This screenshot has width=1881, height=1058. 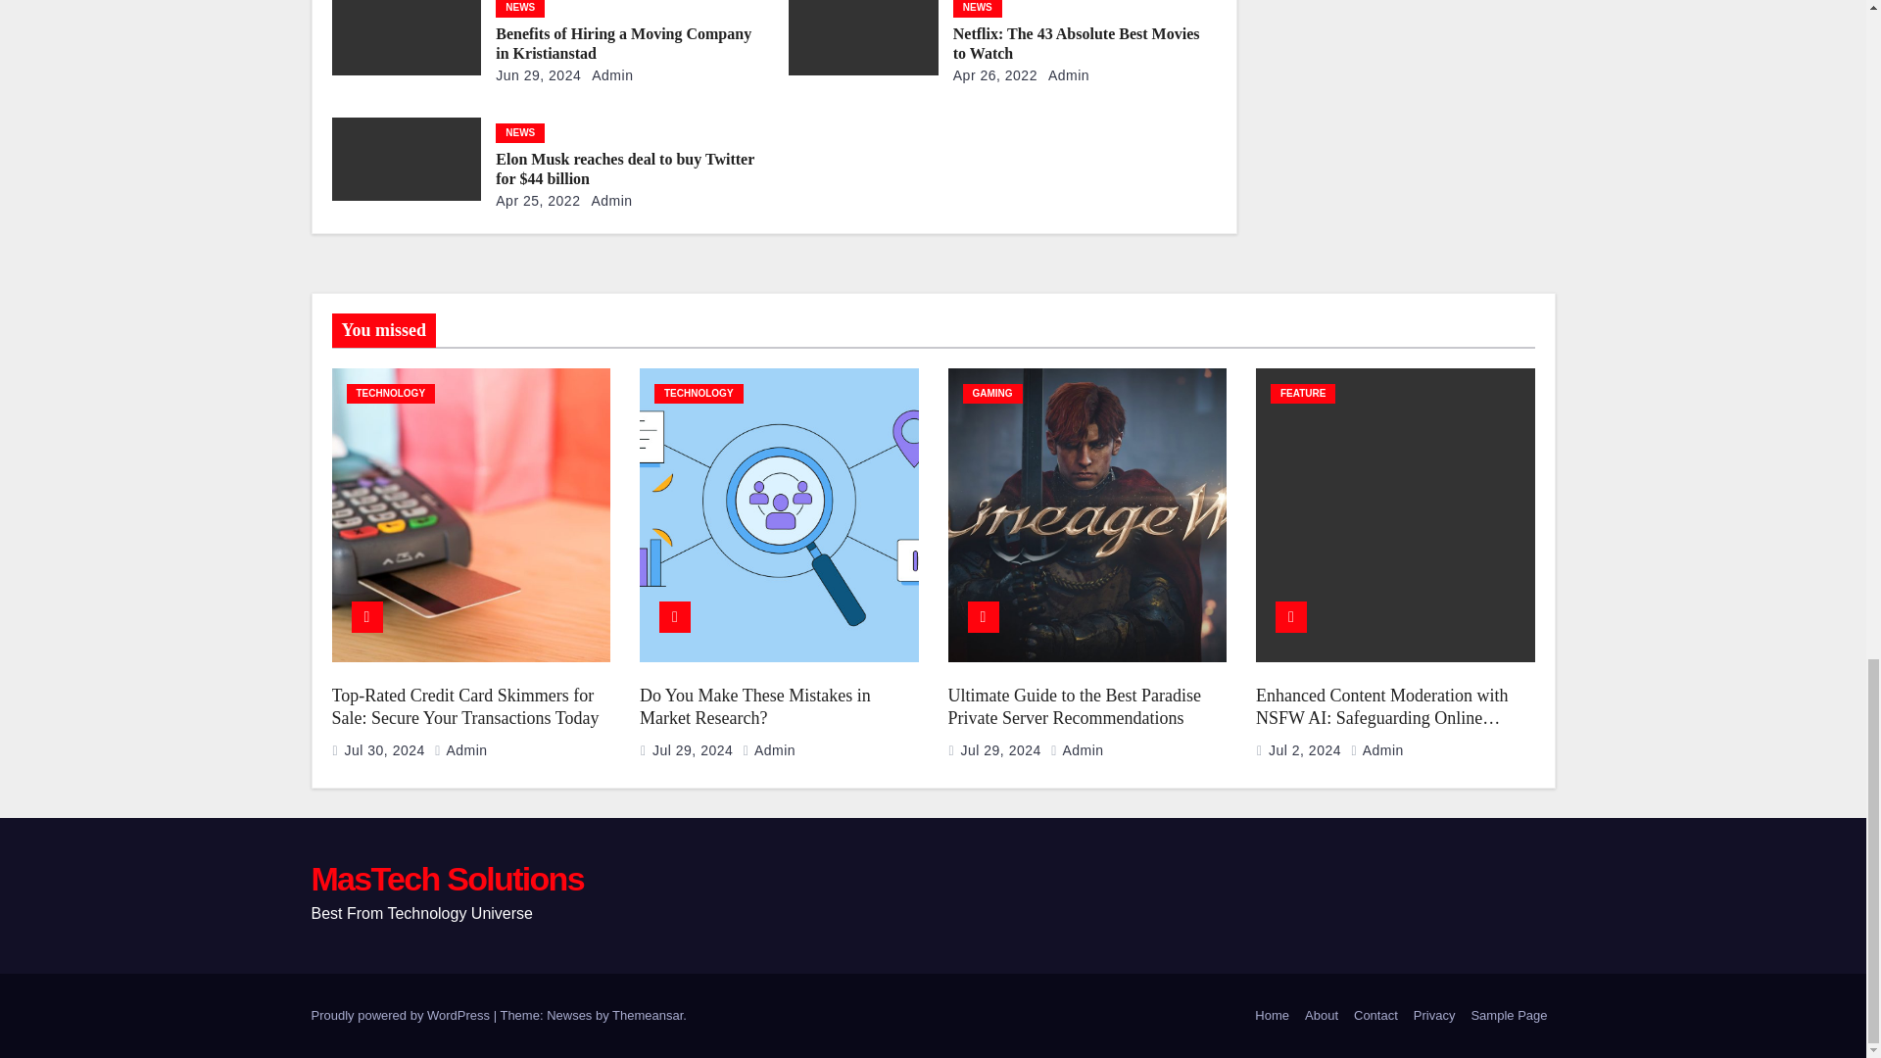 What do you see at coordinates (537, 200) in the screenshot?
I see `Apr 25, 2022` at bounding box center [537, 200].